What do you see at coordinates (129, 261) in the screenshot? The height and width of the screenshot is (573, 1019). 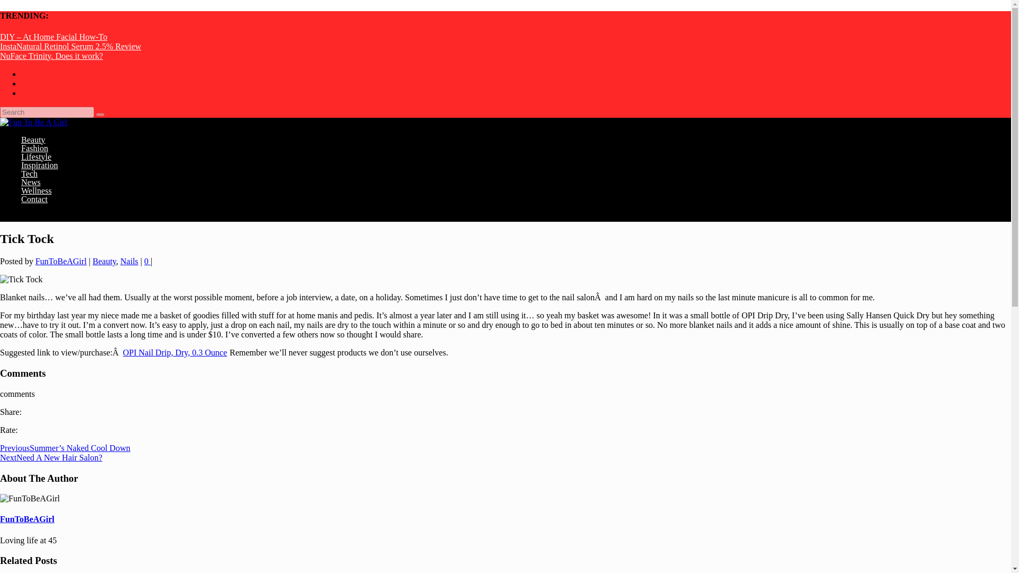 I see `Nails` at bounding box center [129, 261].